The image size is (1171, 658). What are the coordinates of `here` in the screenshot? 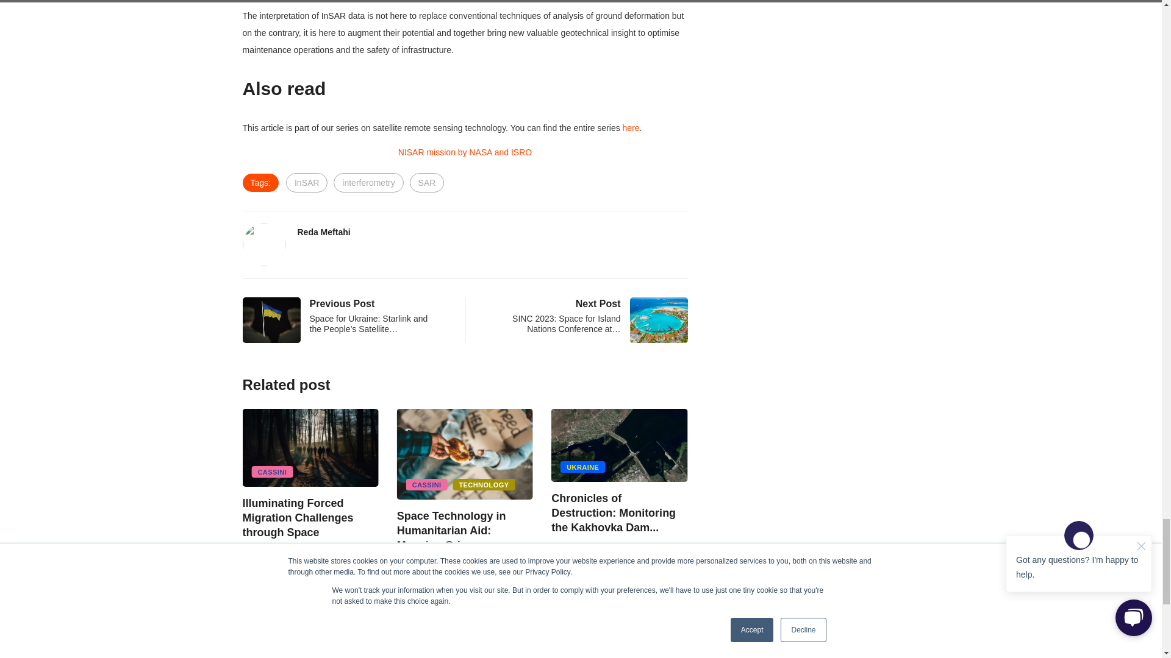 It's located at (631, 128).